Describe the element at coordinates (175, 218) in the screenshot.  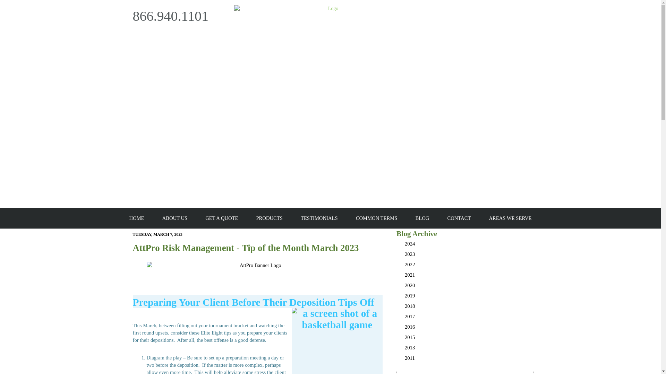
I see `ABOUT US` at that location.